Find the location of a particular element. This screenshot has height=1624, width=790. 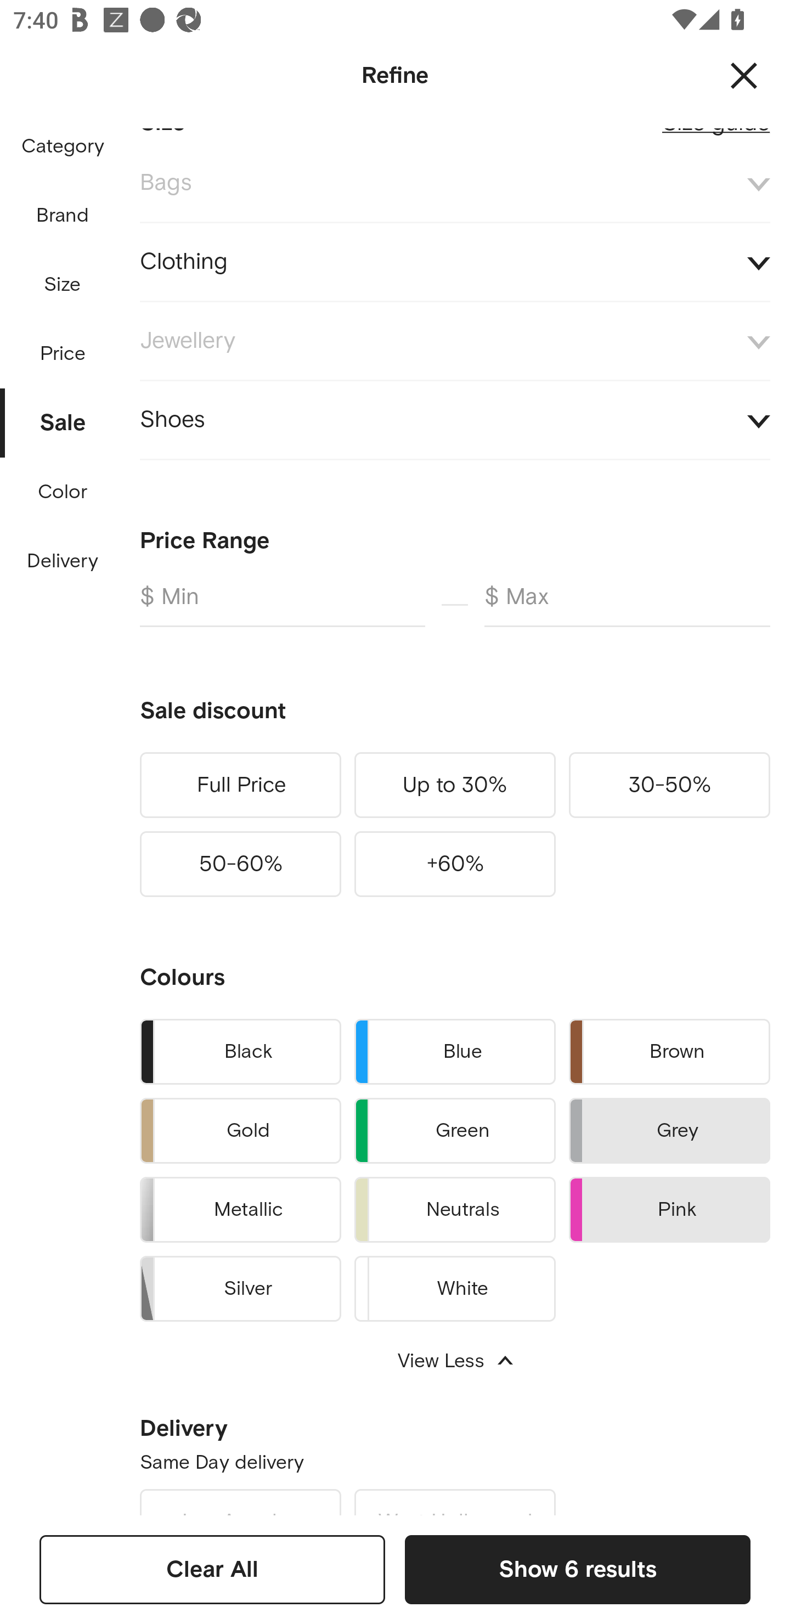

30-50% is located at coordinates (669, 785).